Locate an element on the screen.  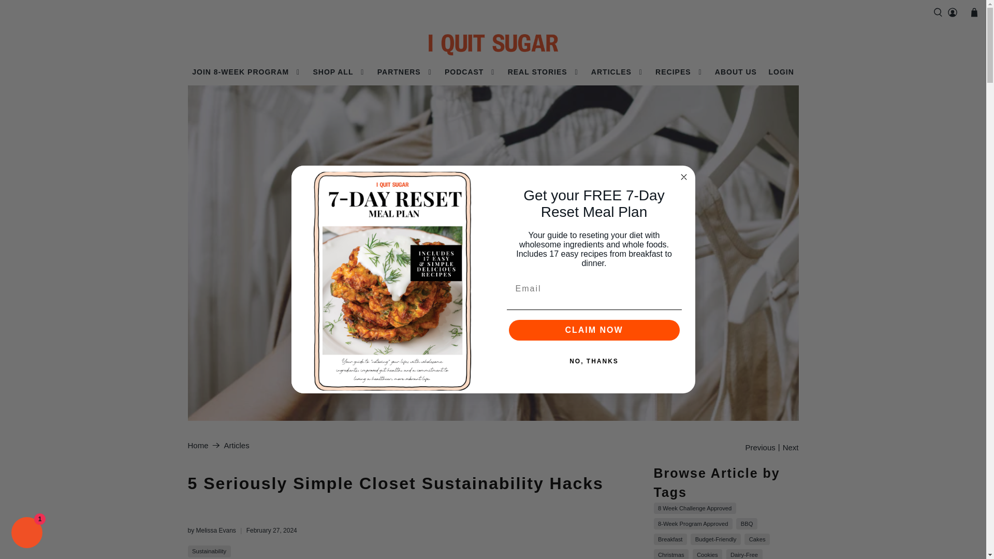
Articles is located at coordinates (237, 445).